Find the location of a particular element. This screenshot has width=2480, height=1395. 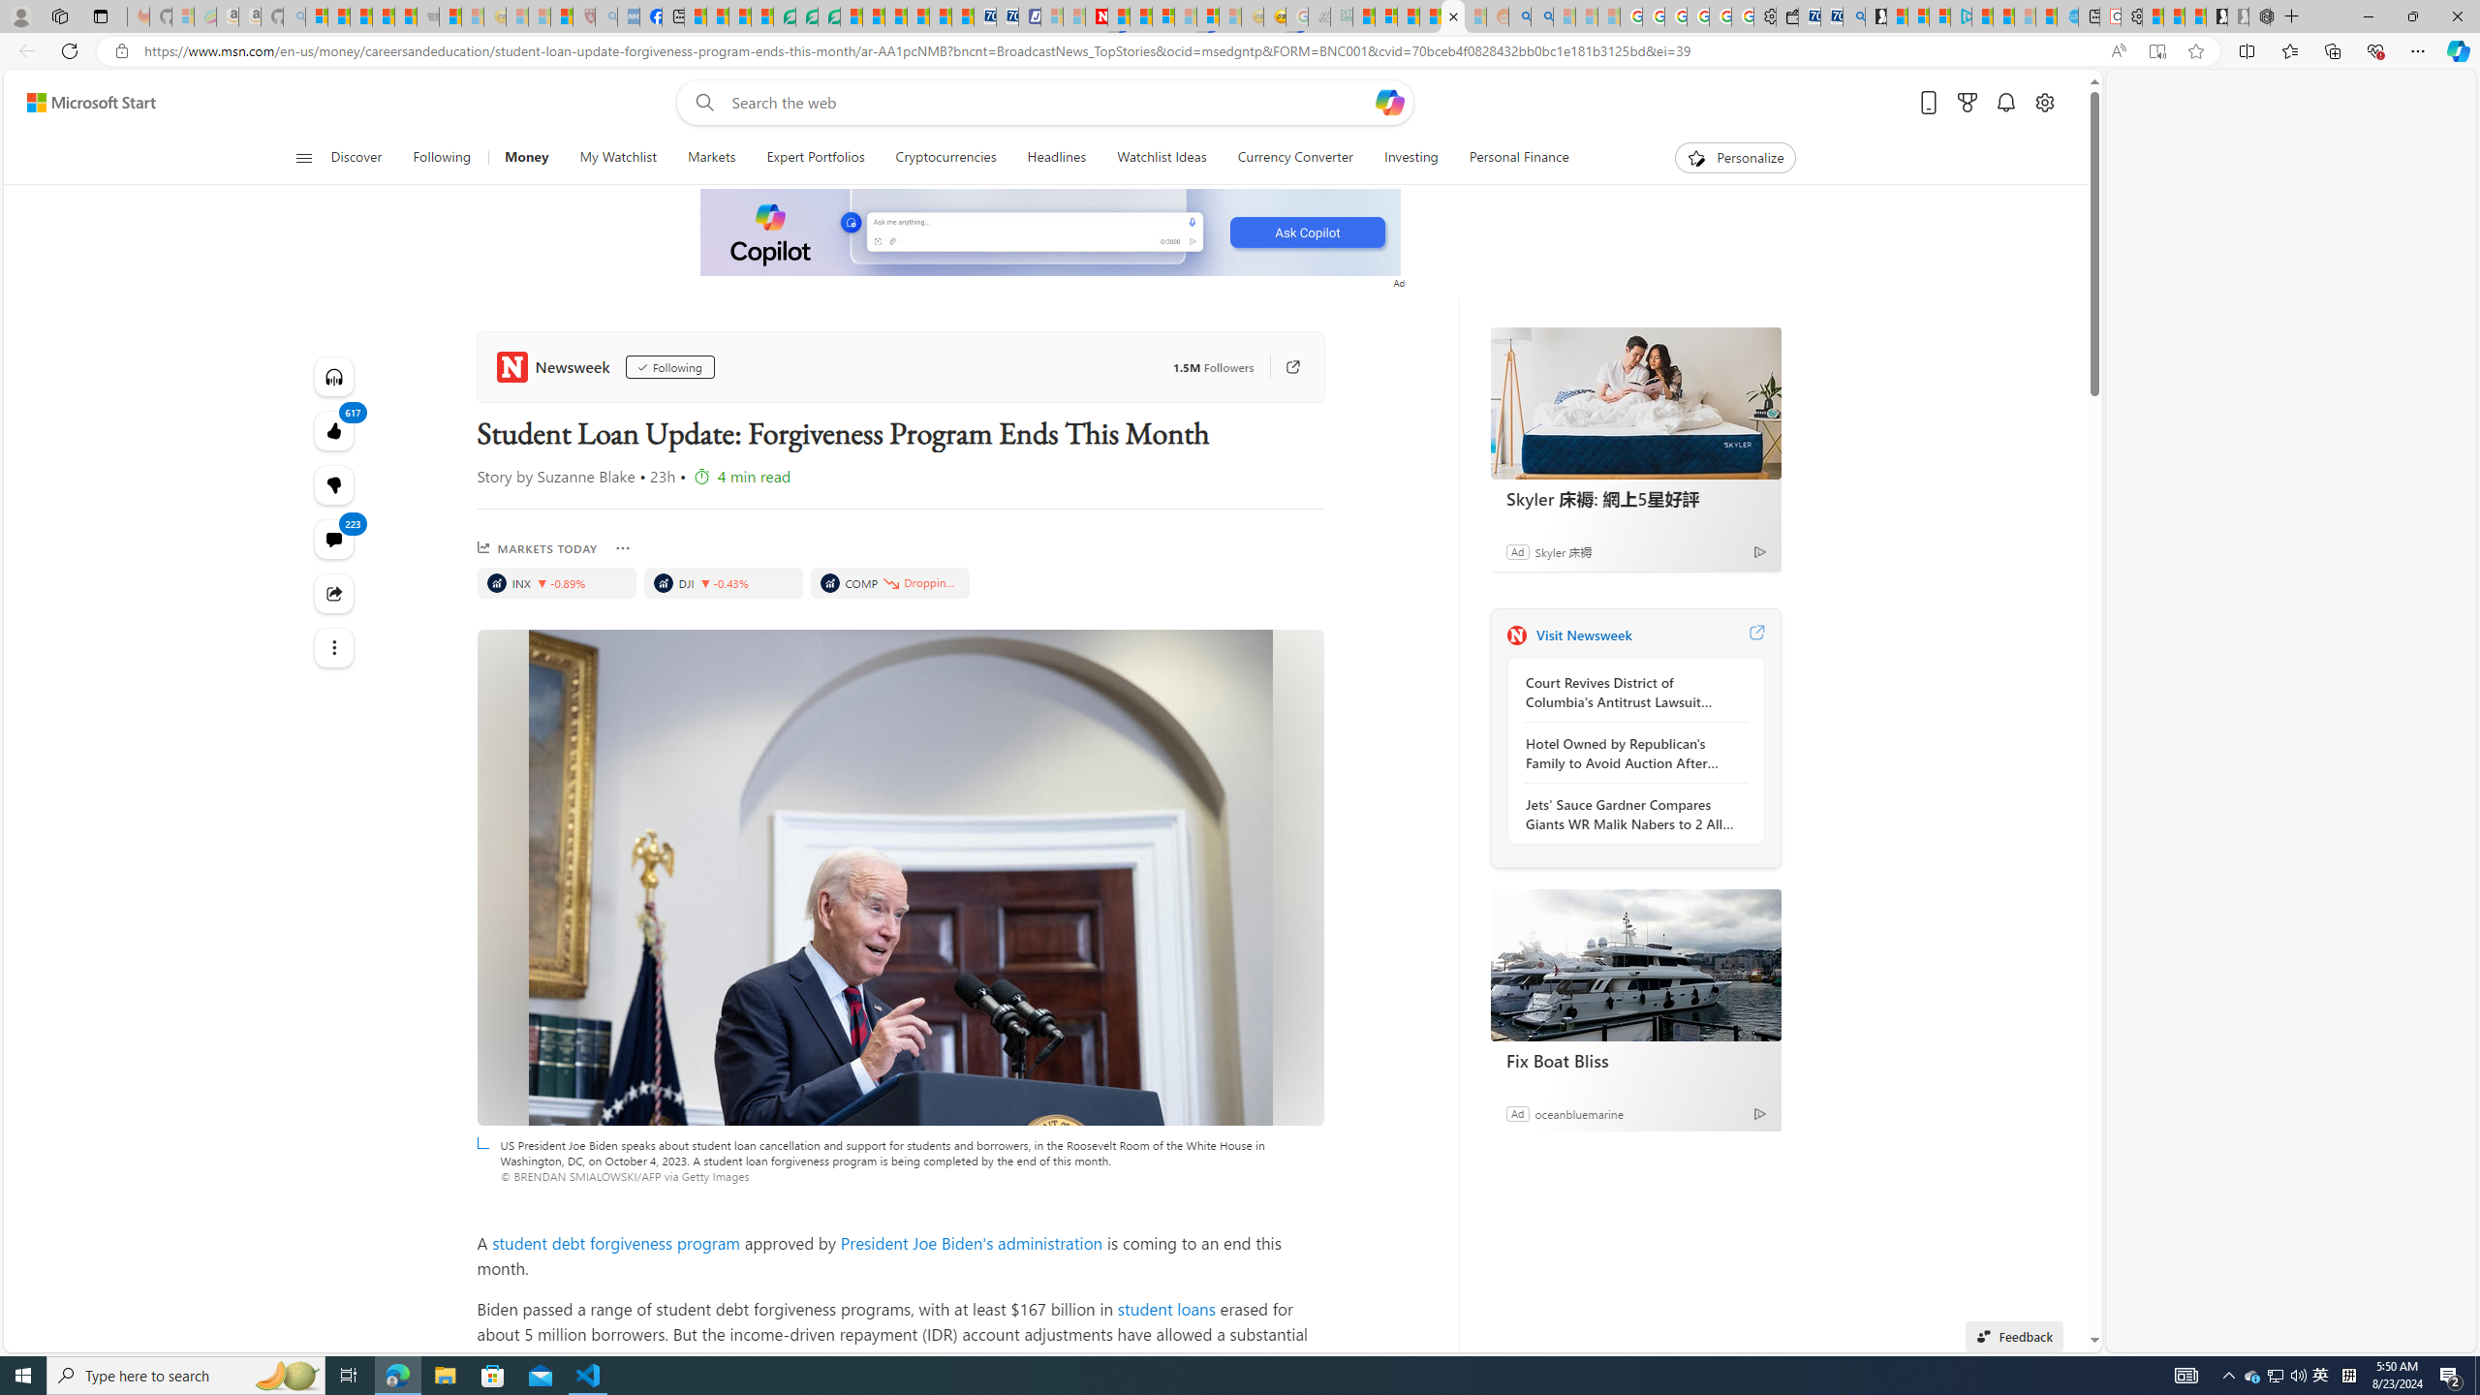

New Report Confirms 2023 Was Record Hot | Watch is located at coordinates (405, 16).